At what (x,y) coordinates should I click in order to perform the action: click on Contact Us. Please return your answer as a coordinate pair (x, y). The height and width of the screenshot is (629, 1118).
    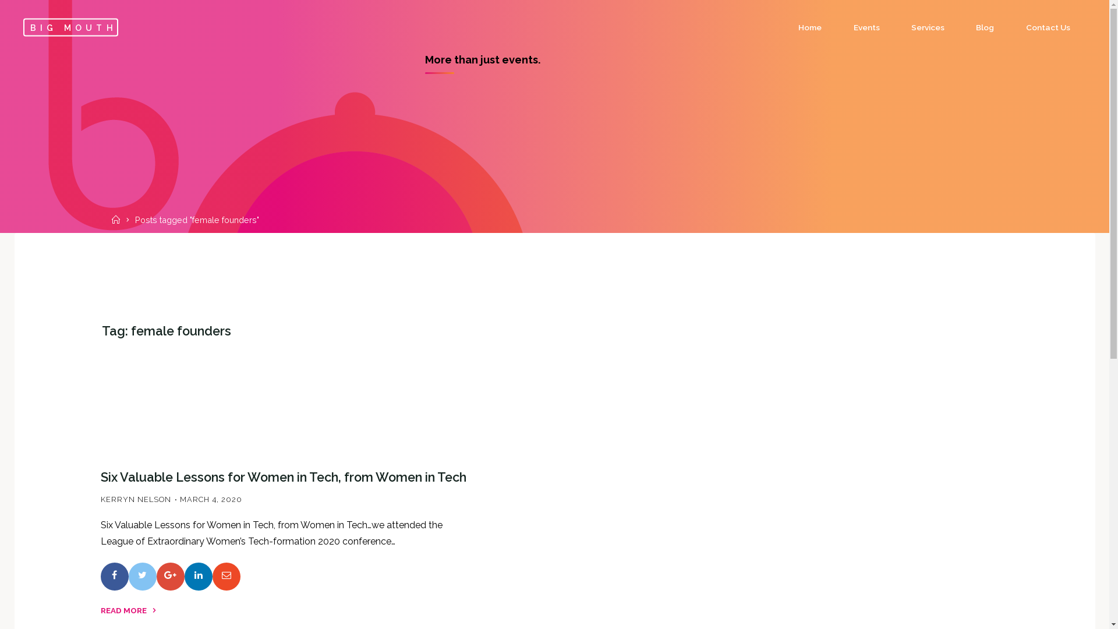
    Looking at the image, I should click on (1048, 28).